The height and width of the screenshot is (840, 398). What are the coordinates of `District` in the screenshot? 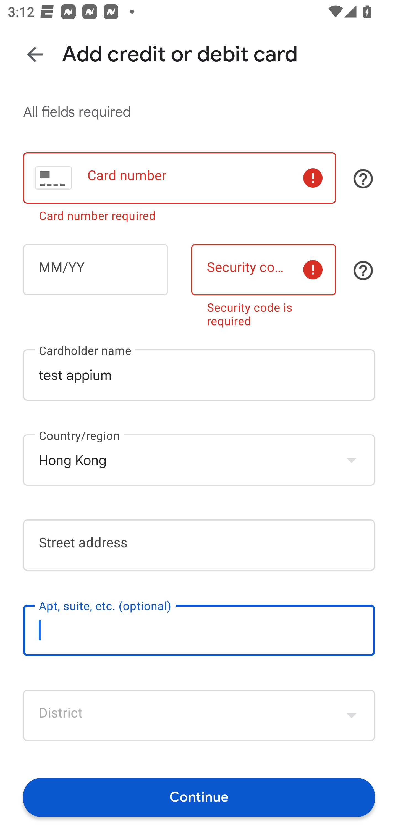 It's located at (199, 715).